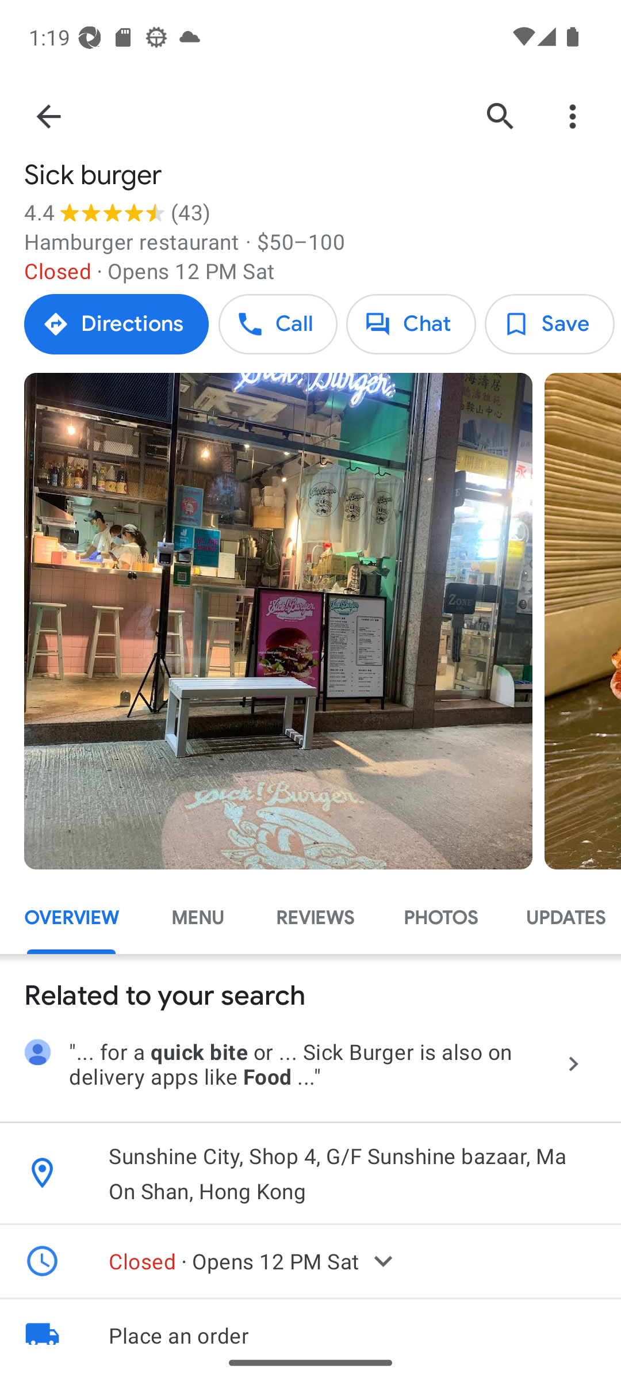 This screenshot has width=621, height=1381. I want to click on Place an order, so click(310, 1322).